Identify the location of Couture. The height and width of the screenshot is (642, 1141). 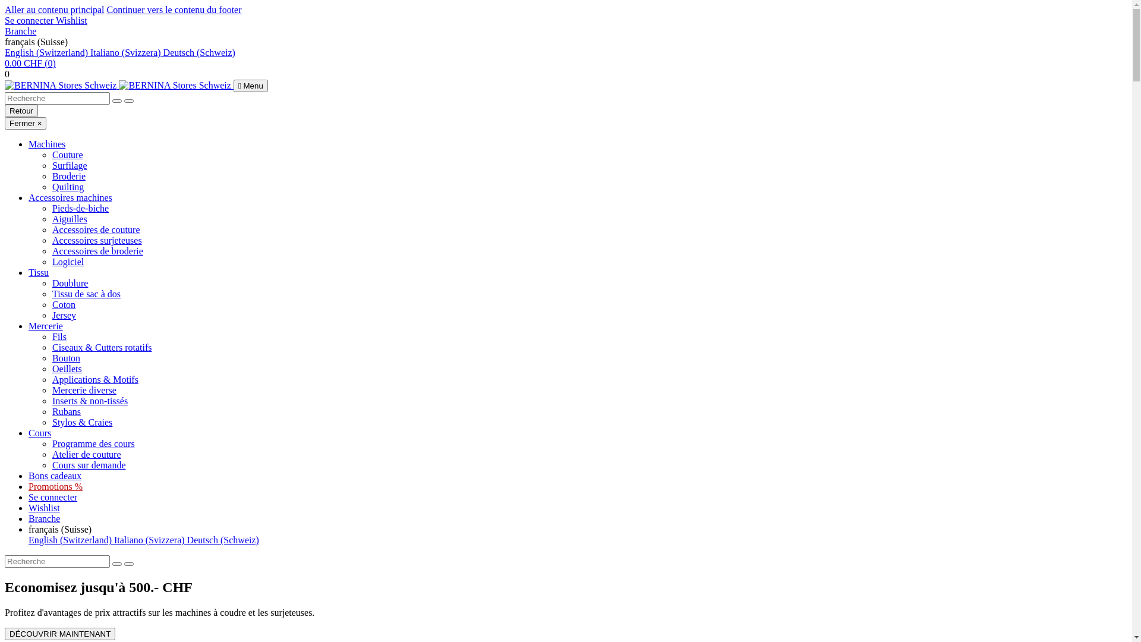
(68, 155).